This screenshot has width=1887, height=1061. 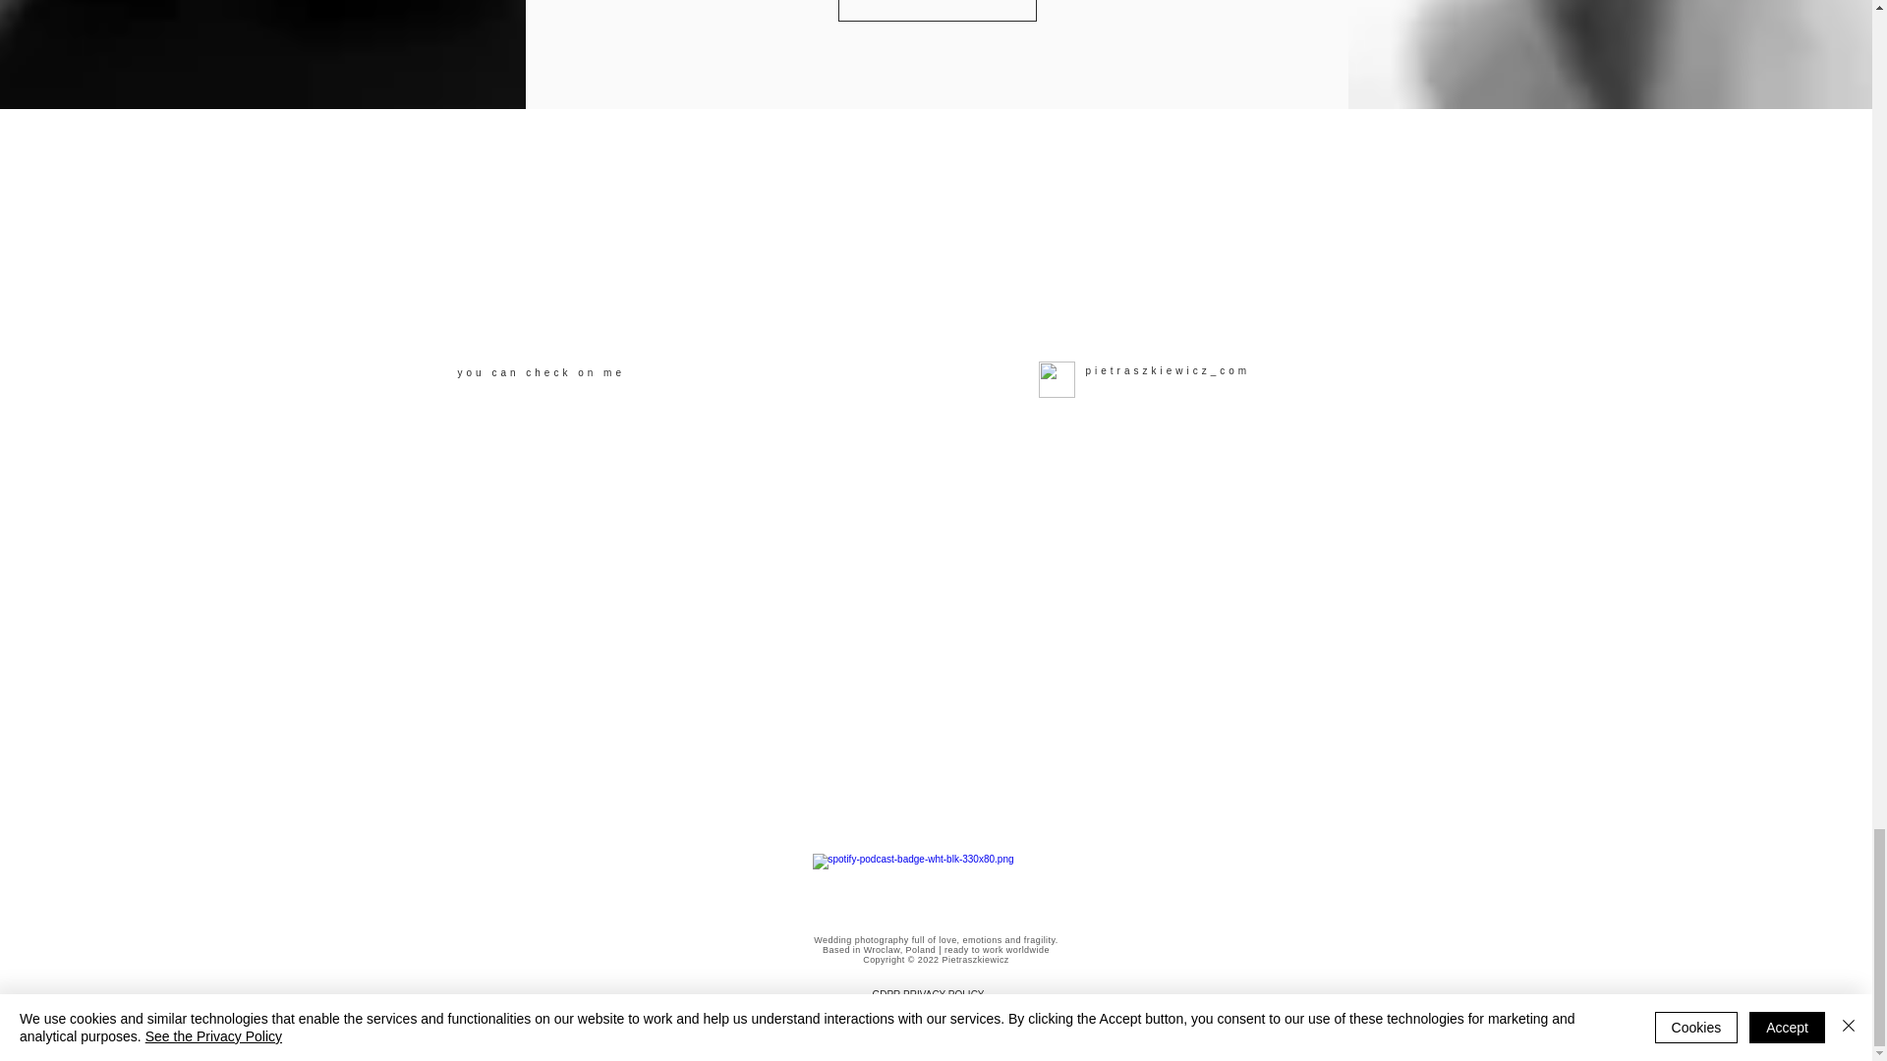 What do you see at coordinates (937, 10) in the screenshot?
I see `KONTAKT` at bounding box center [937, 10].